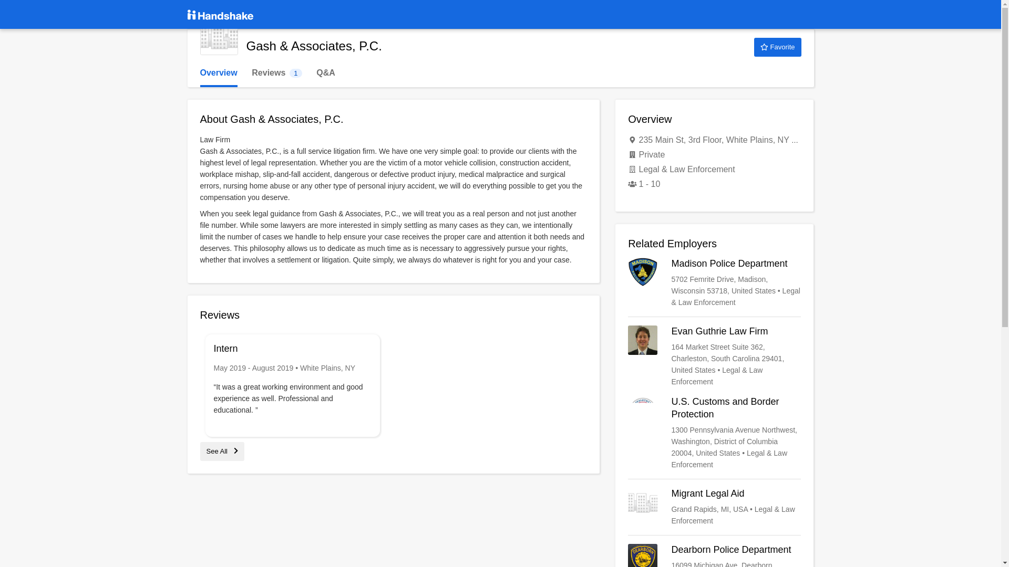  What do you see at coordinates (714, 507) in the screenshot?
I see `Migrant Legal Aid` at bounding box center [714, 507].